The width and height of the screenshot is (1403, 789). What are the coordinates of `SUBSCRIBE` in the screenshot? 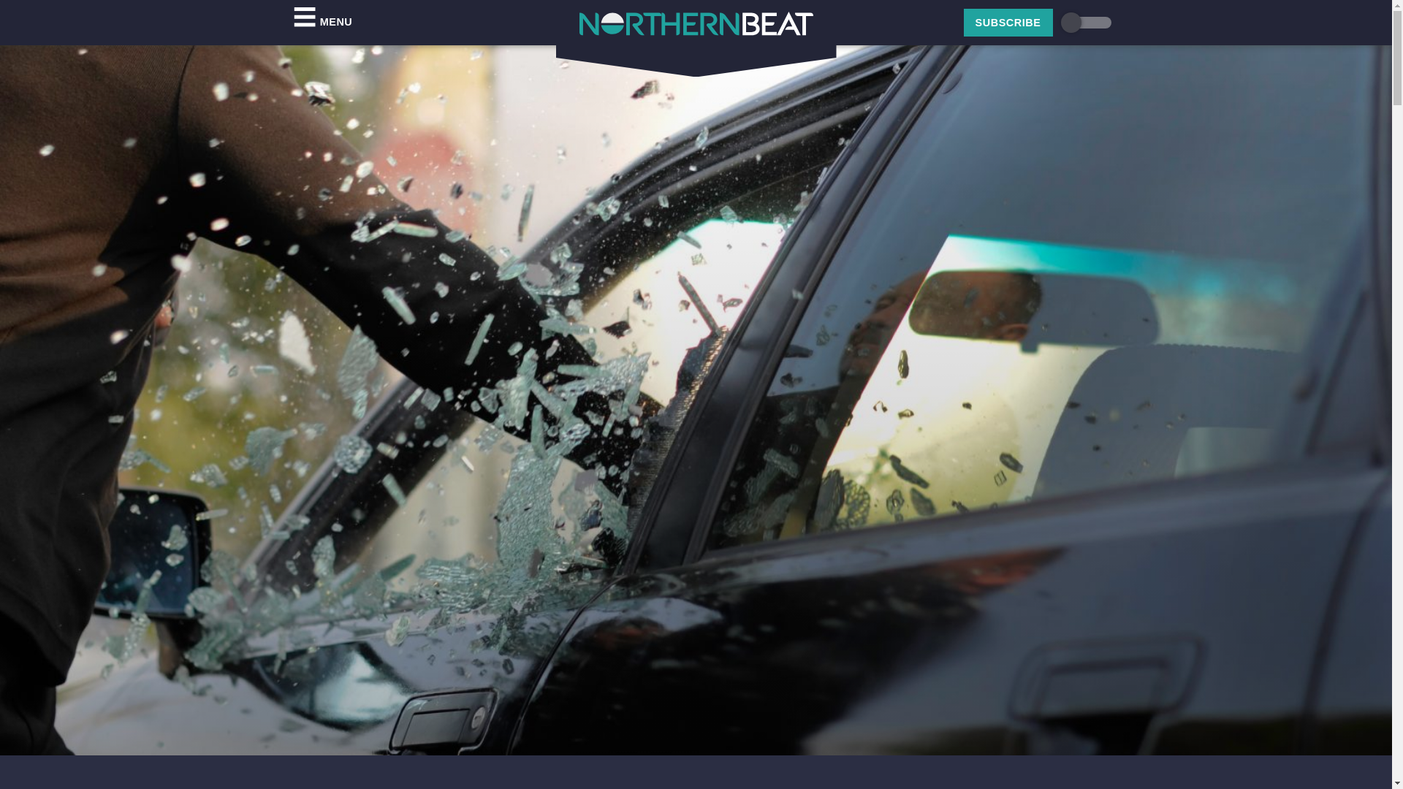 It's located at (1008, 22).